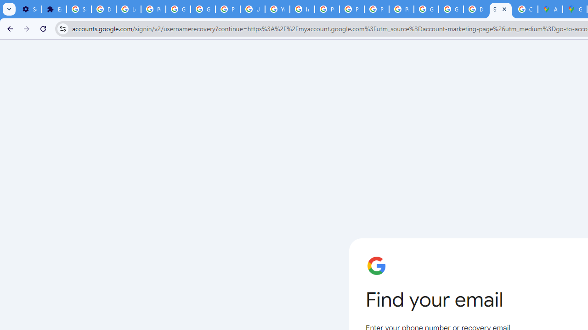 This screenshot has height=330, width=588. I want to click on https://scholar.google.com/, so click(302, 9).